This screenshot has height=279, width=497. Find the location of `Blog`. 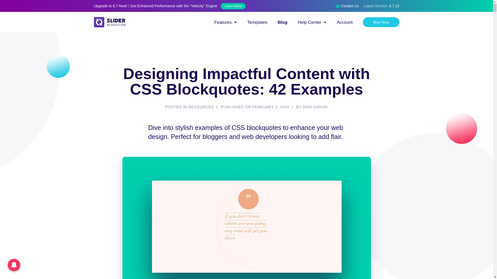

Blog is located at coordinates (283, 22).